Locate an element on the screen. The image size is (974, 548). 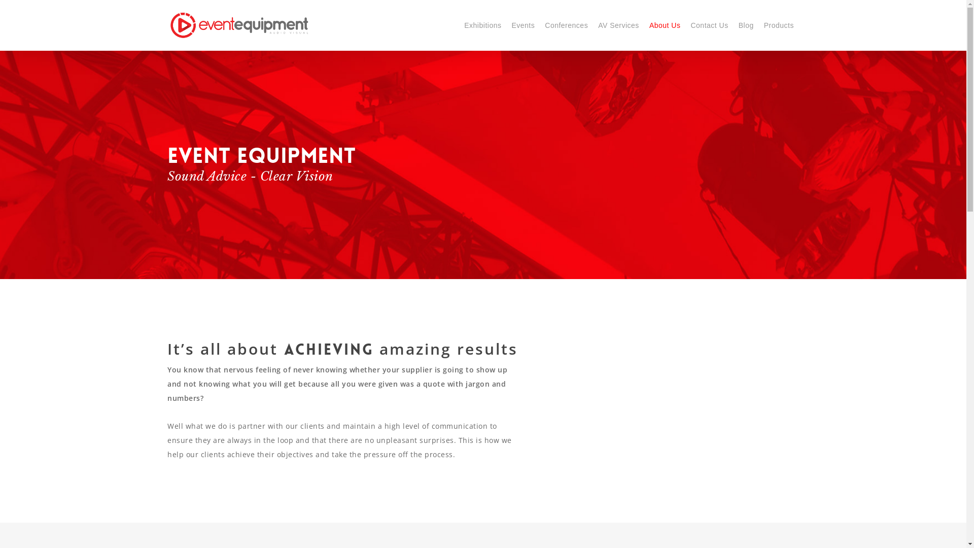
Products is located at coordinates (779, 25).